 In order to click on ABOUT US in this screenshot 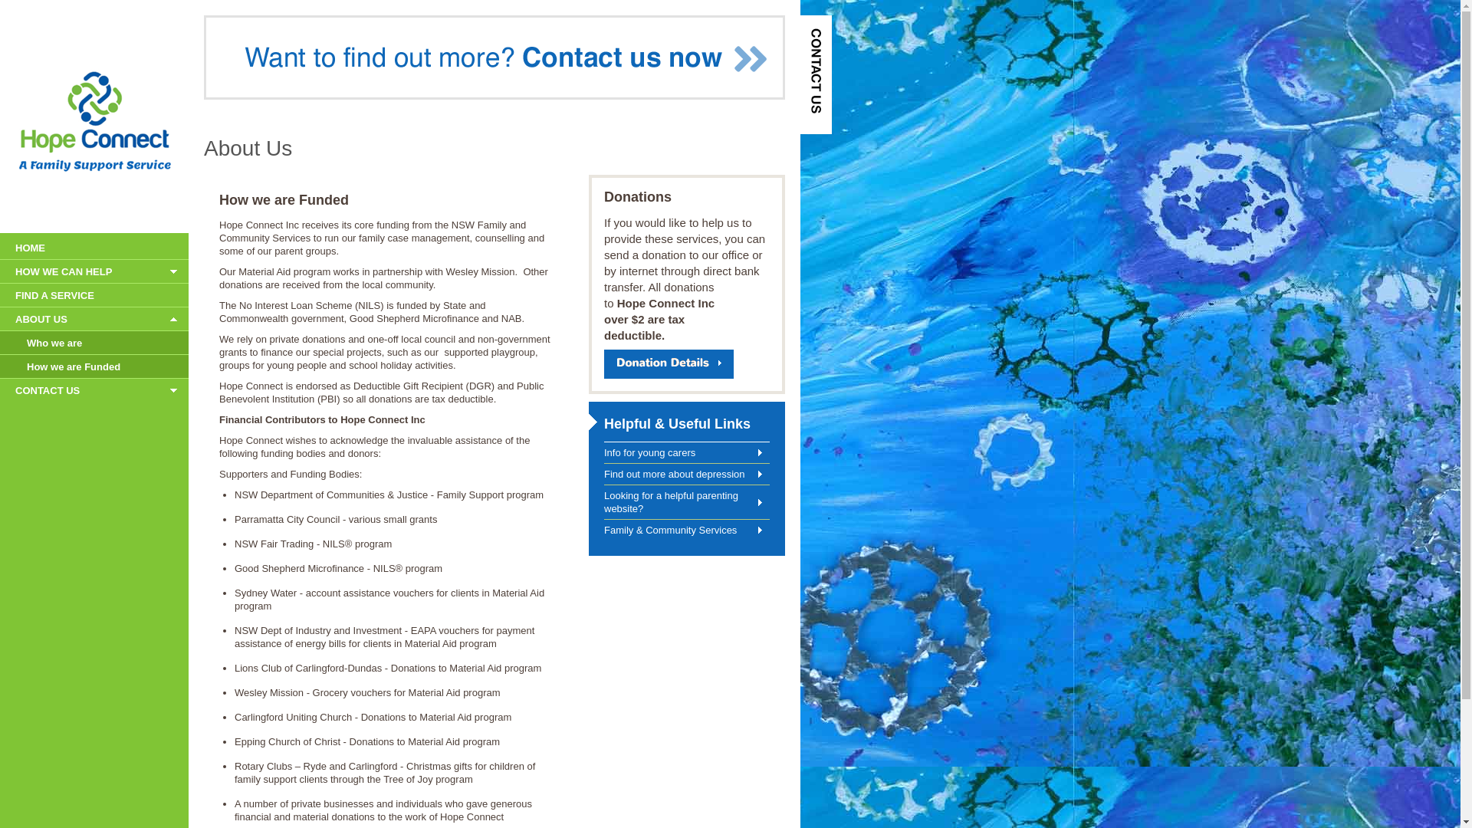, I will do `click(94, 319)`.